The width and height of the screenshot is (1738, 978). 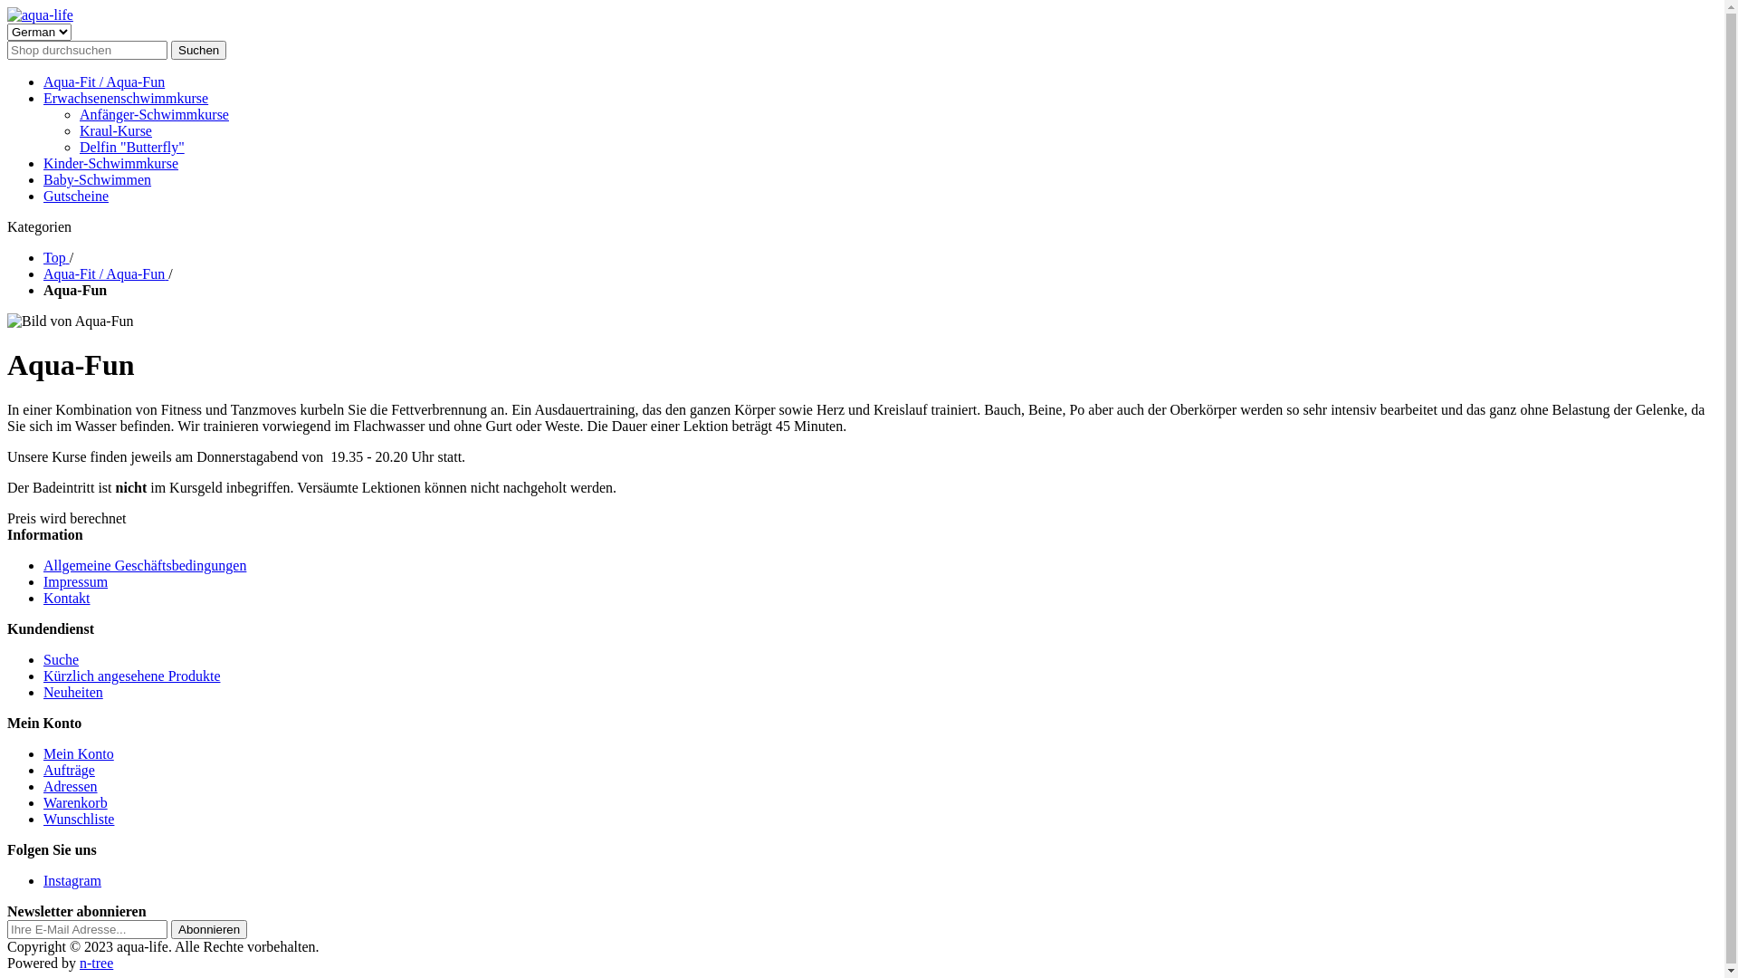 I want to click on Suche, so click(x=62, y=659).